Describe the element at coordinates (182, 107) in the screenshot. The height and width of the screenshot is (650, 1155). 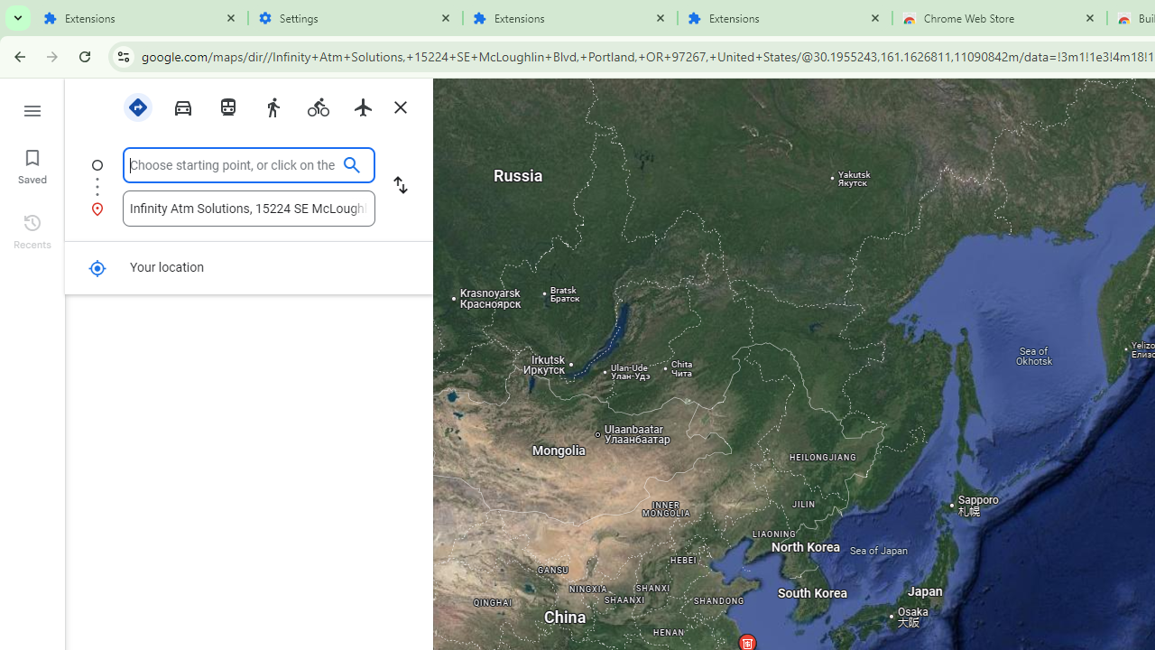
I see `Driving` at that location.